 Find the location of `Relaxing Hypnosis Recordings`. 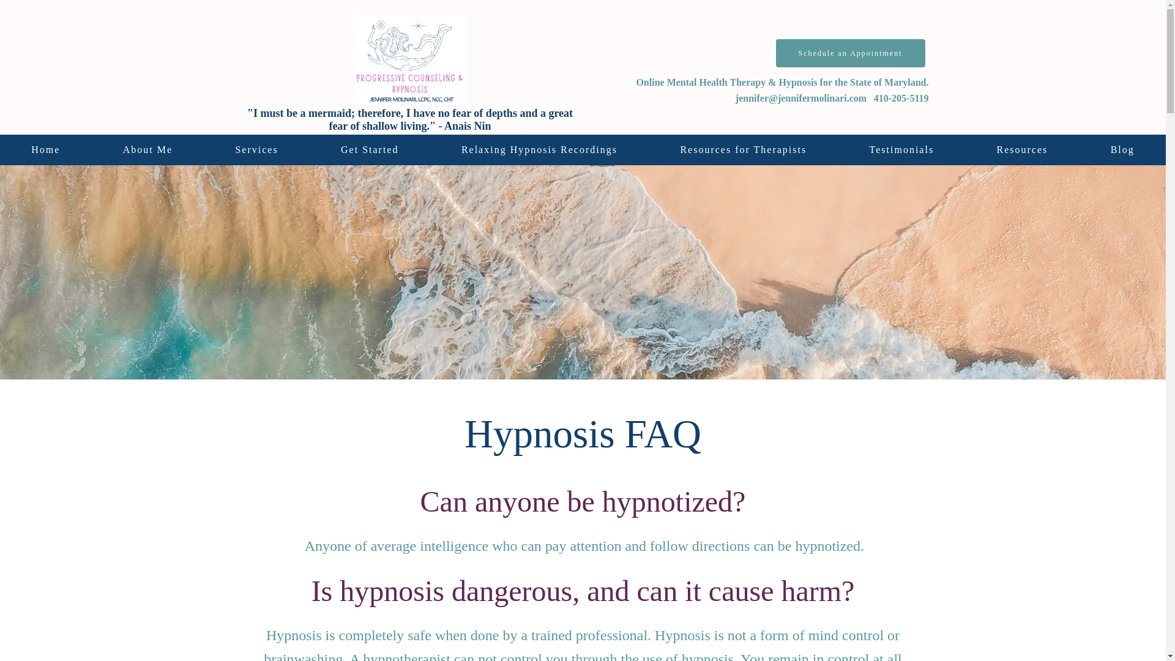

Relaxing Hypnosis Recordings is located at coordinates (540, 150).